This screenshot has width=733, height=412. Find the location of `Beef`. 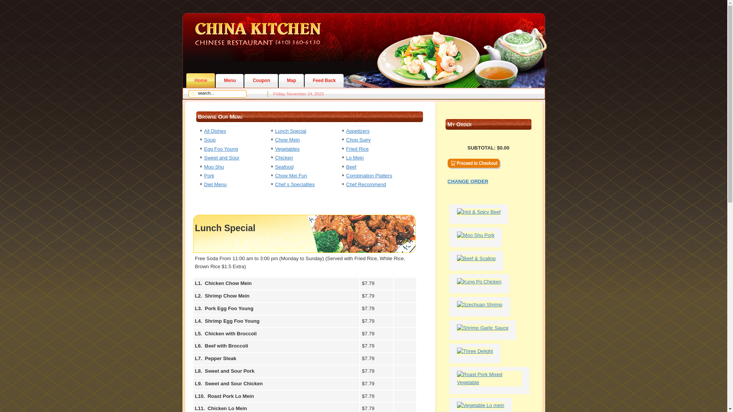

Beef is located at coordinates (351, 167).